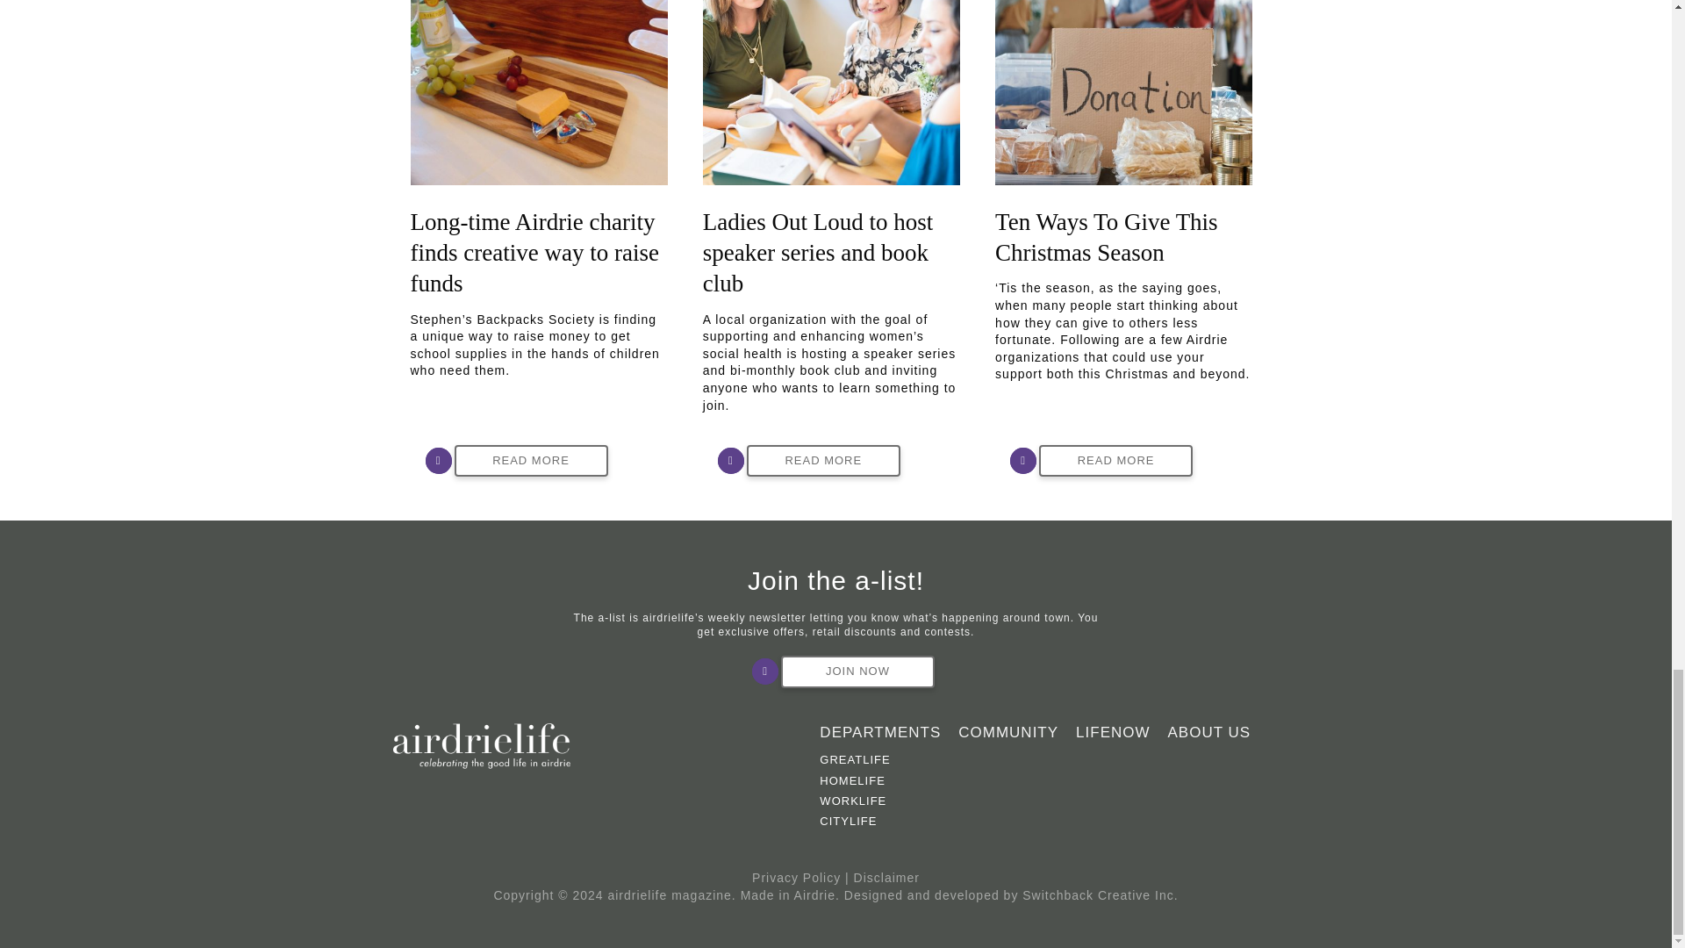 The height and width of the screenshot is (948, 1685). Describe the element at coordinates (818, 253) in the screenshot. I see `Ladies Out Loud to host speaker series and book club` at that location.